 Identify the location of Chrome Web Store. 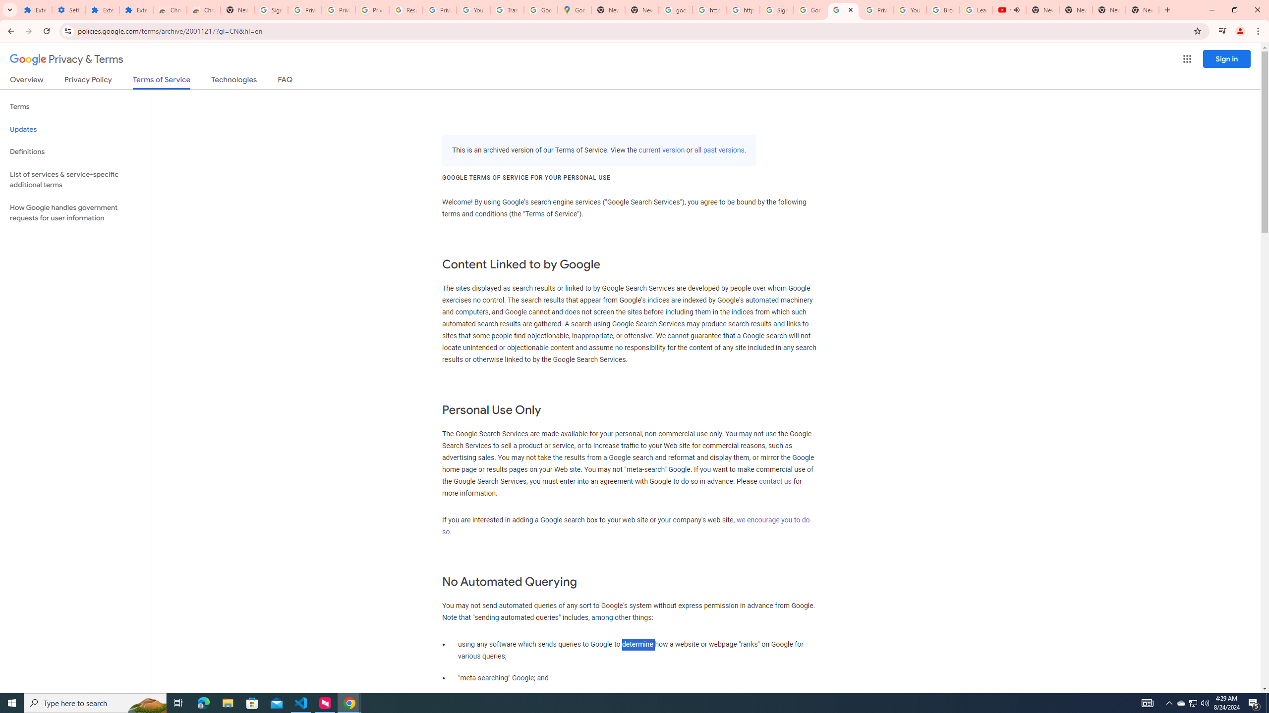
(170, 10).